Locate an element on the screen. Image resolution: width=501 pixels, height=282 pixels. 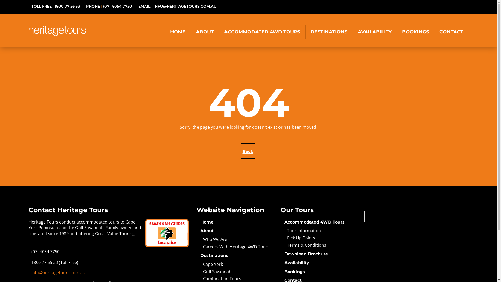
Terms & Conditions is located at coordinates (322, 245).